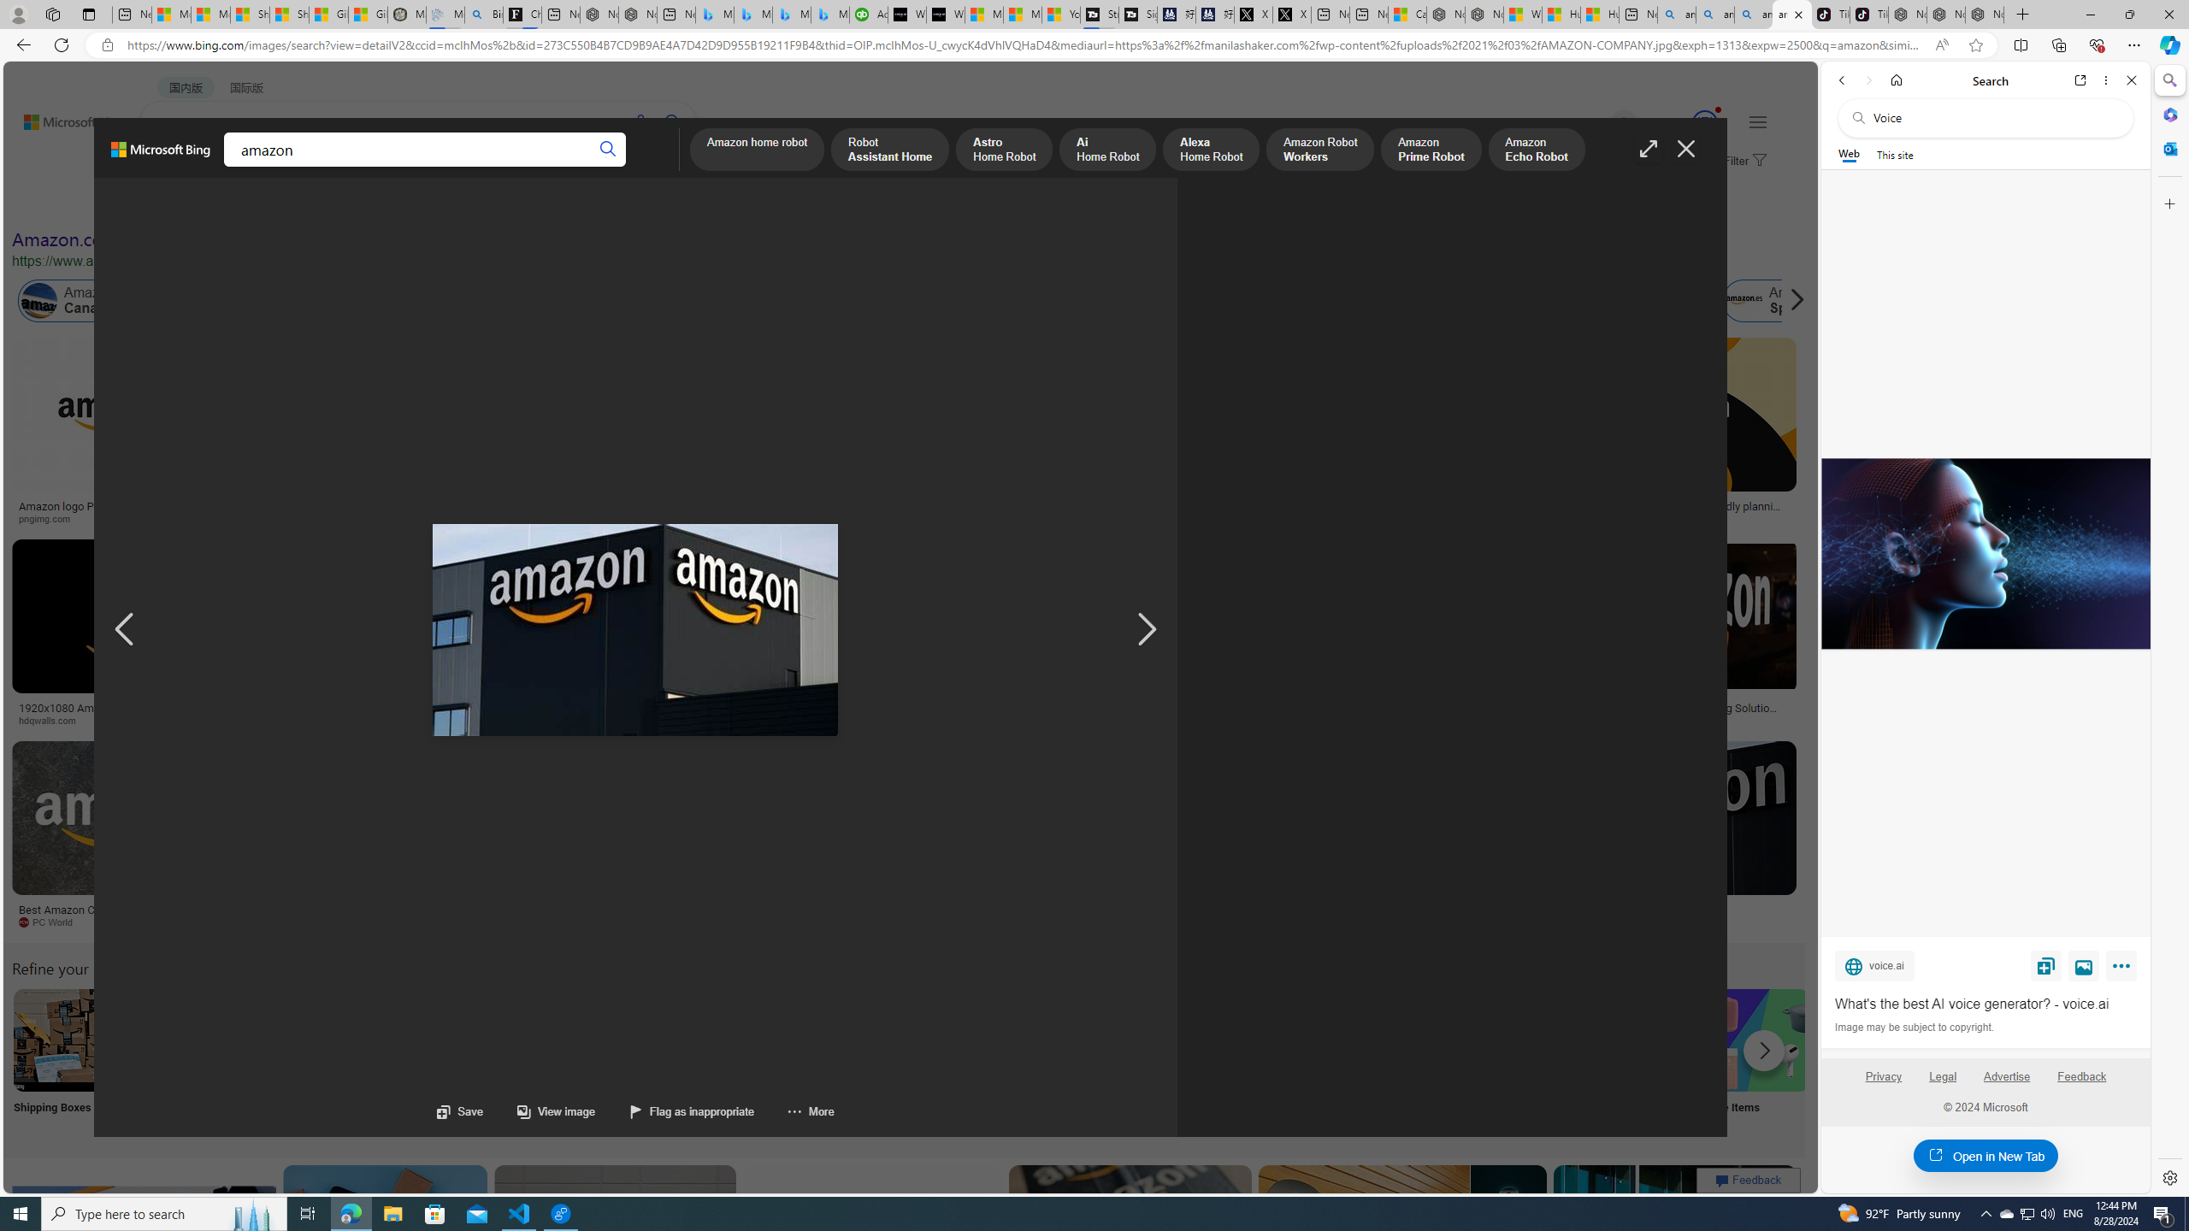 This screenshot has width=2189, height=1231. I want to click on Privacy, so click(1883, 1083).